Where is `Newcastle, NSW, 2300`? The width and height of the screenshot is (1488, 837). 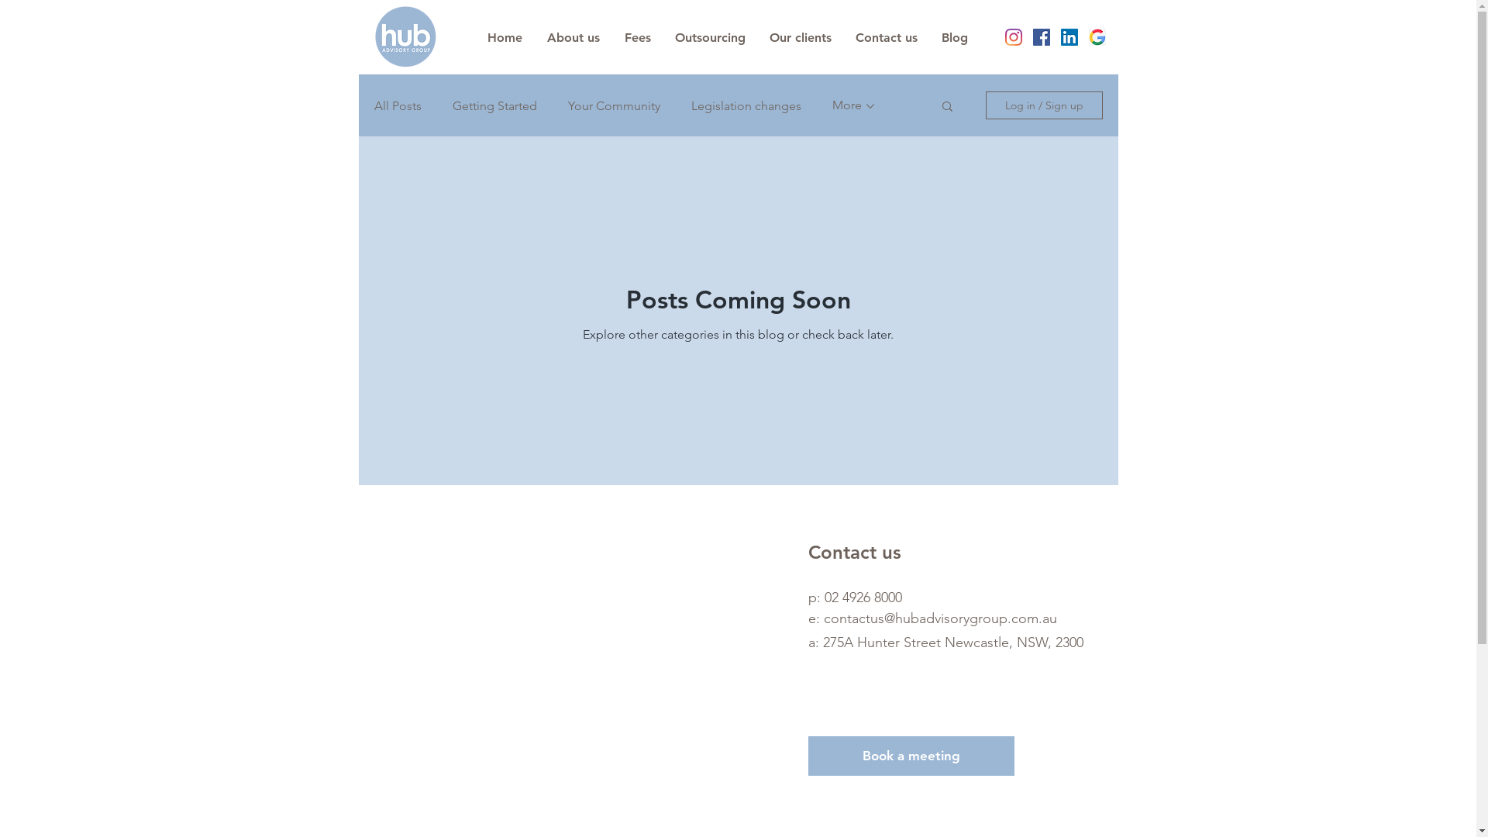
Newcastle, NSW, 2300 is located at coordinates (1014, 642).